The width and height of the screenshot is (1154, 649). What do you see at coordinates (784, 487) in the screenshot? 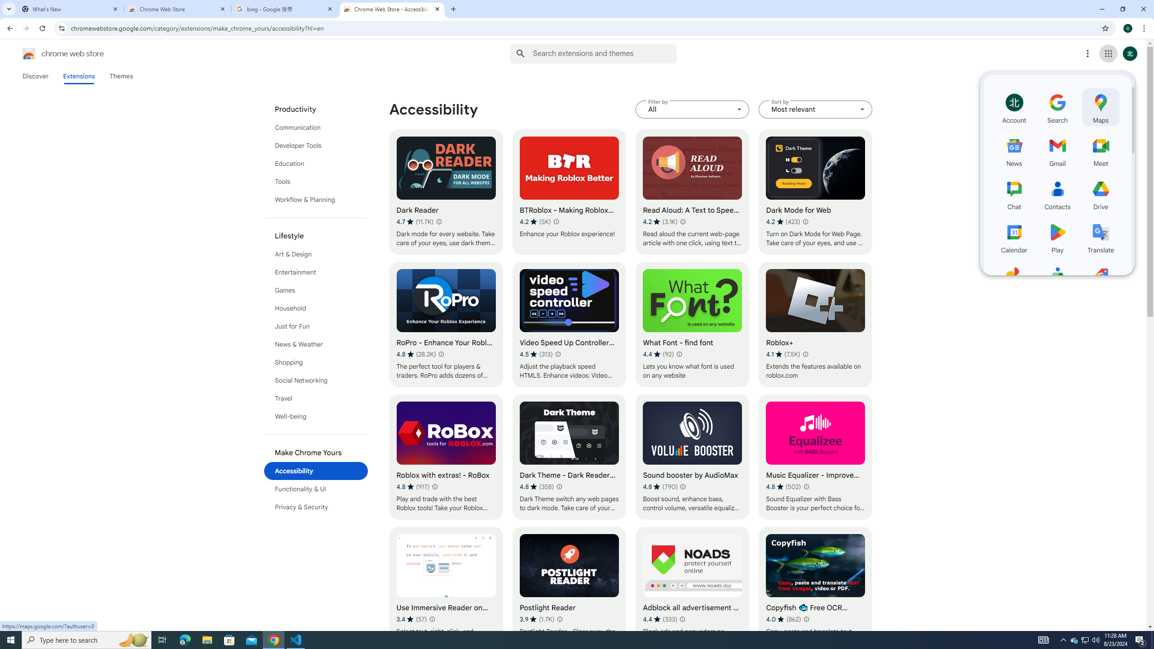
I see `Average rating 4.8 out of 5 stars. 502 ratings.` at bounding box center [784, 487].